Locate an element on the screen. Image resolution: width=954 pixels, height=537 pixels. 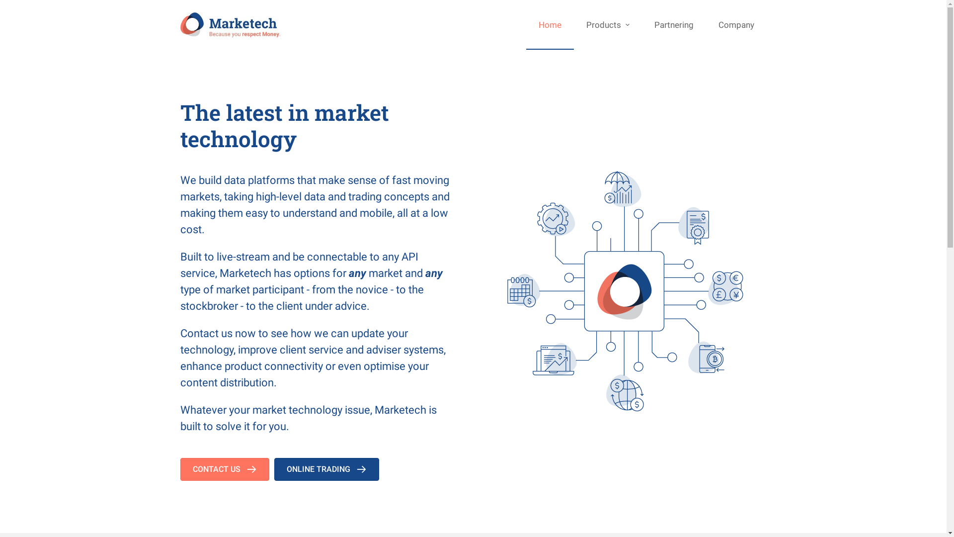
ONLINE TRADING is located at coordinates (327, 469).